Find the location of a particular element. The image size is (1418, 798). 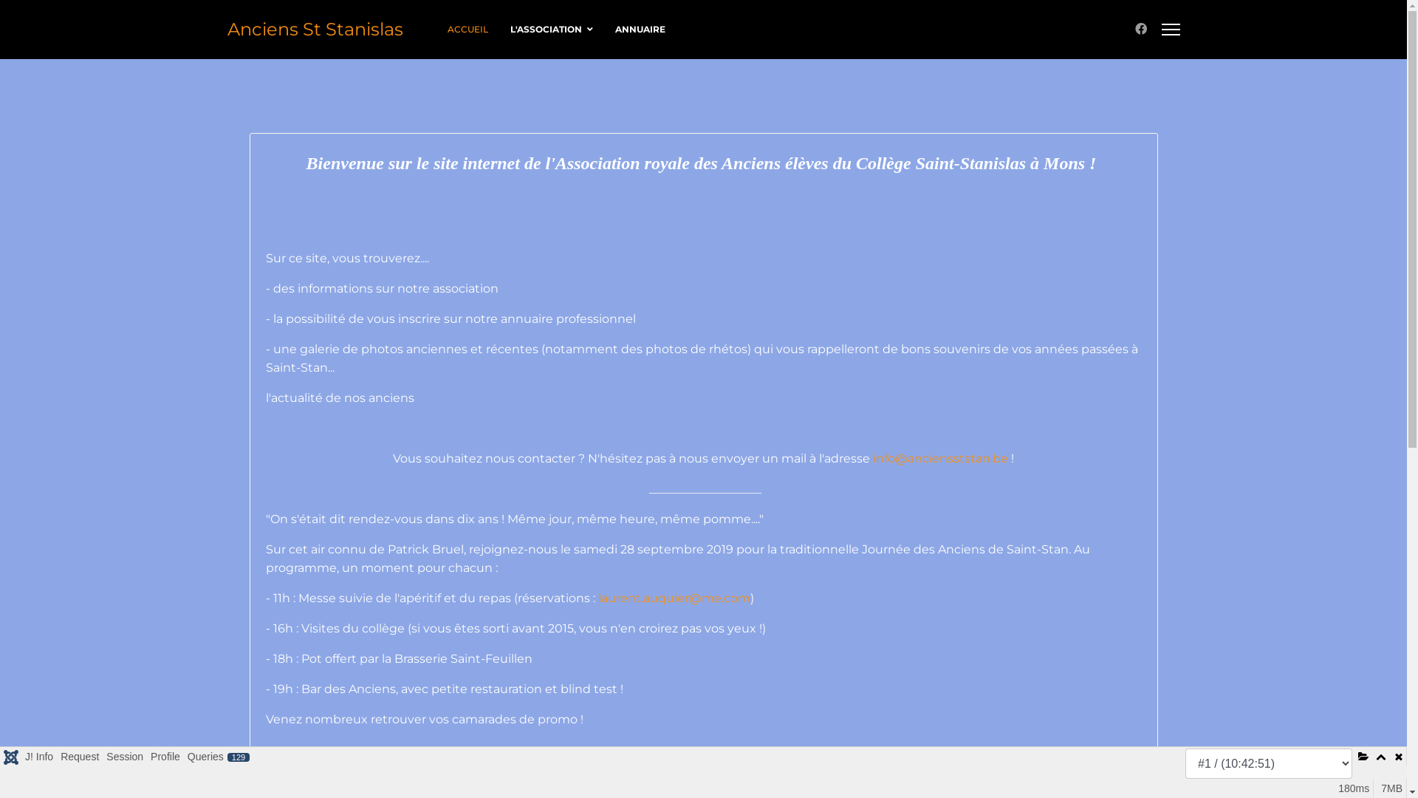

laurent.auquier@me.com is located at coordinates (674, 598).